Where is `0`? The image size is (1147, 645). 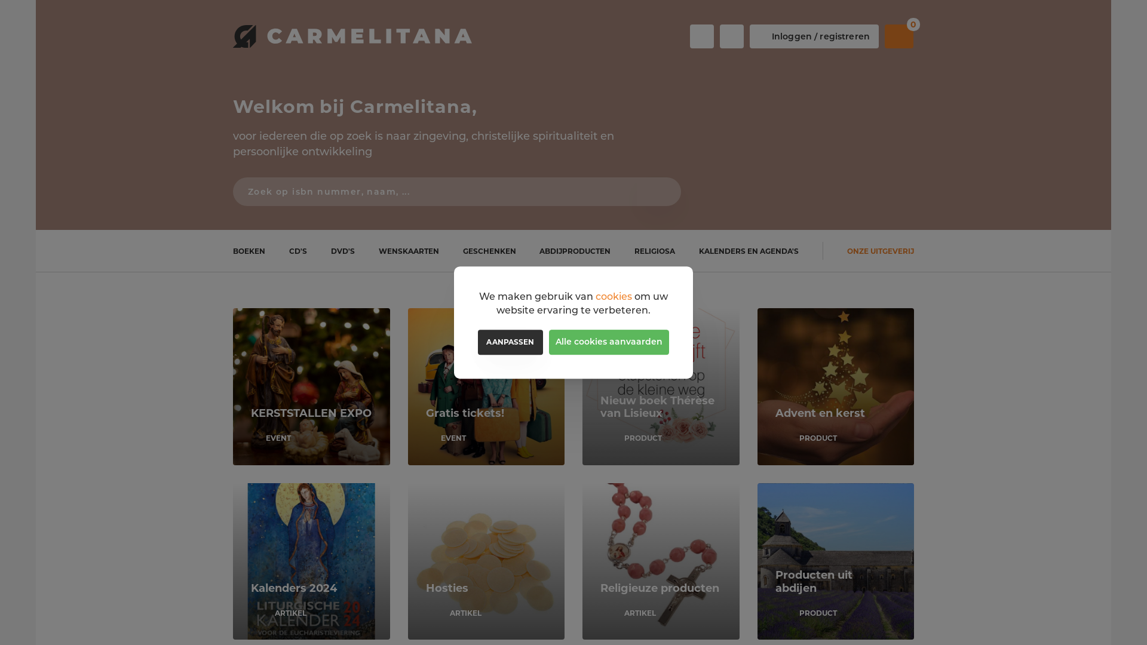
0 is located at coordinates (899, 36).